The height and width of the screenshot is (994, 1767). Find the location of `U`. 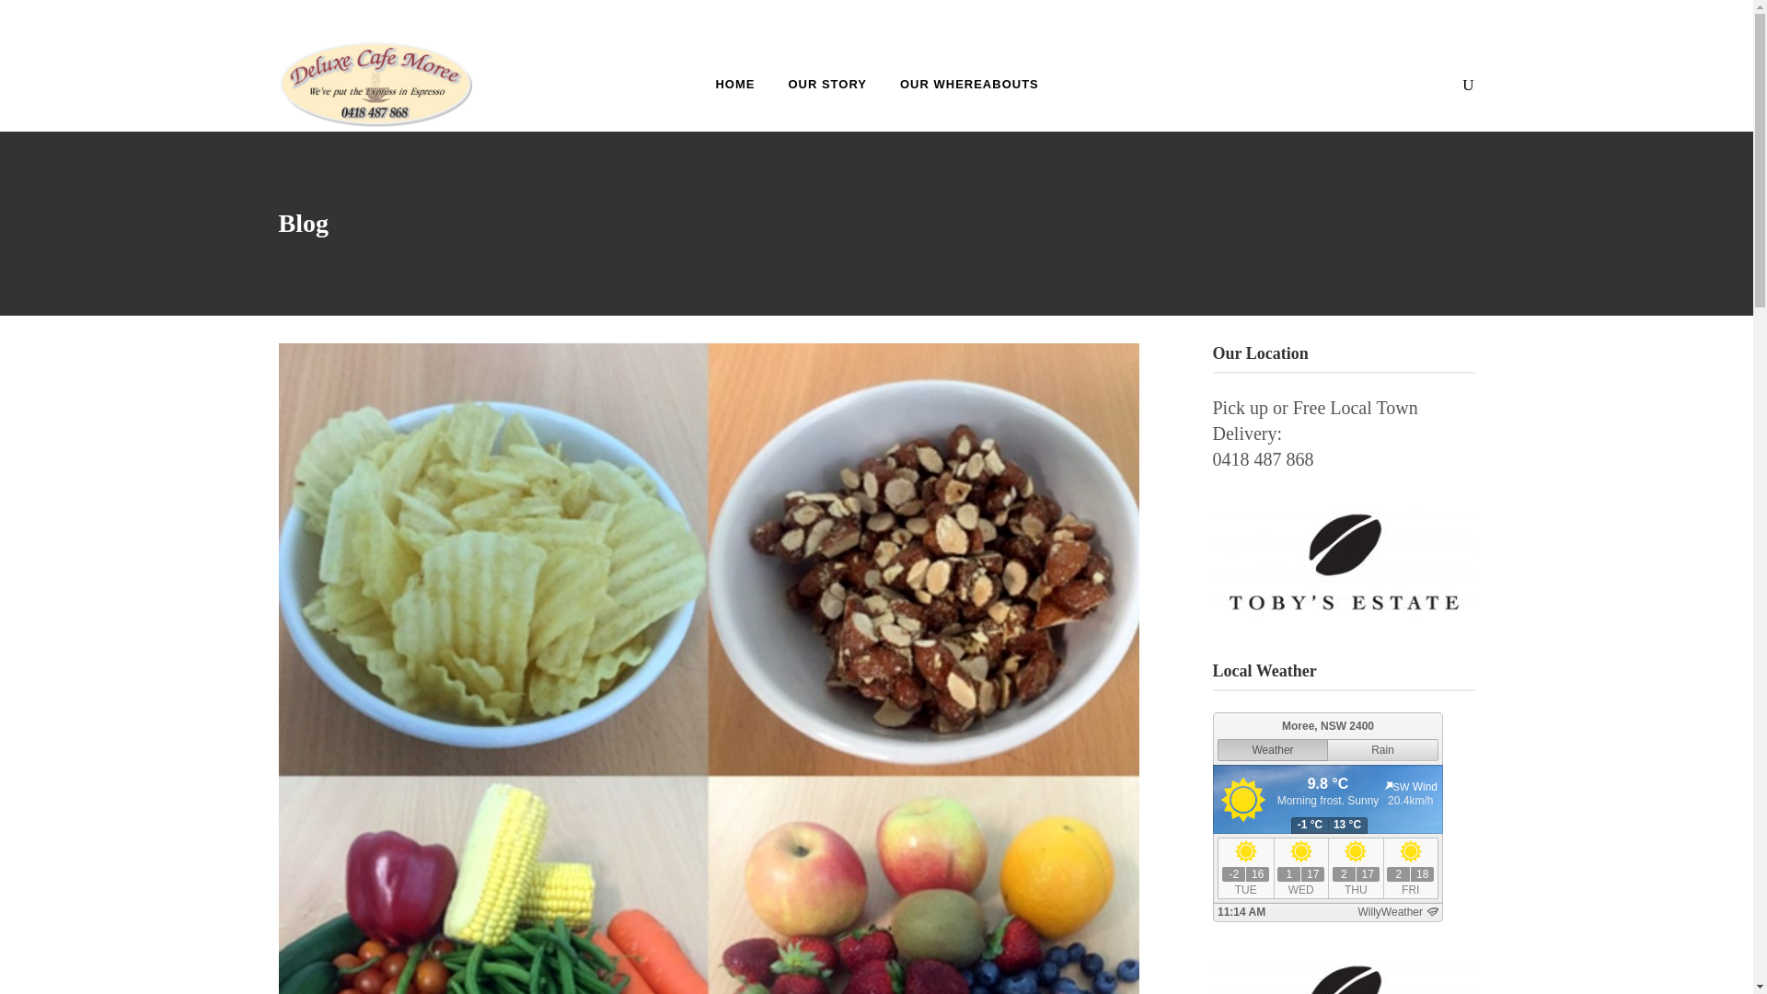

U is located at coordinates (1193, 503).